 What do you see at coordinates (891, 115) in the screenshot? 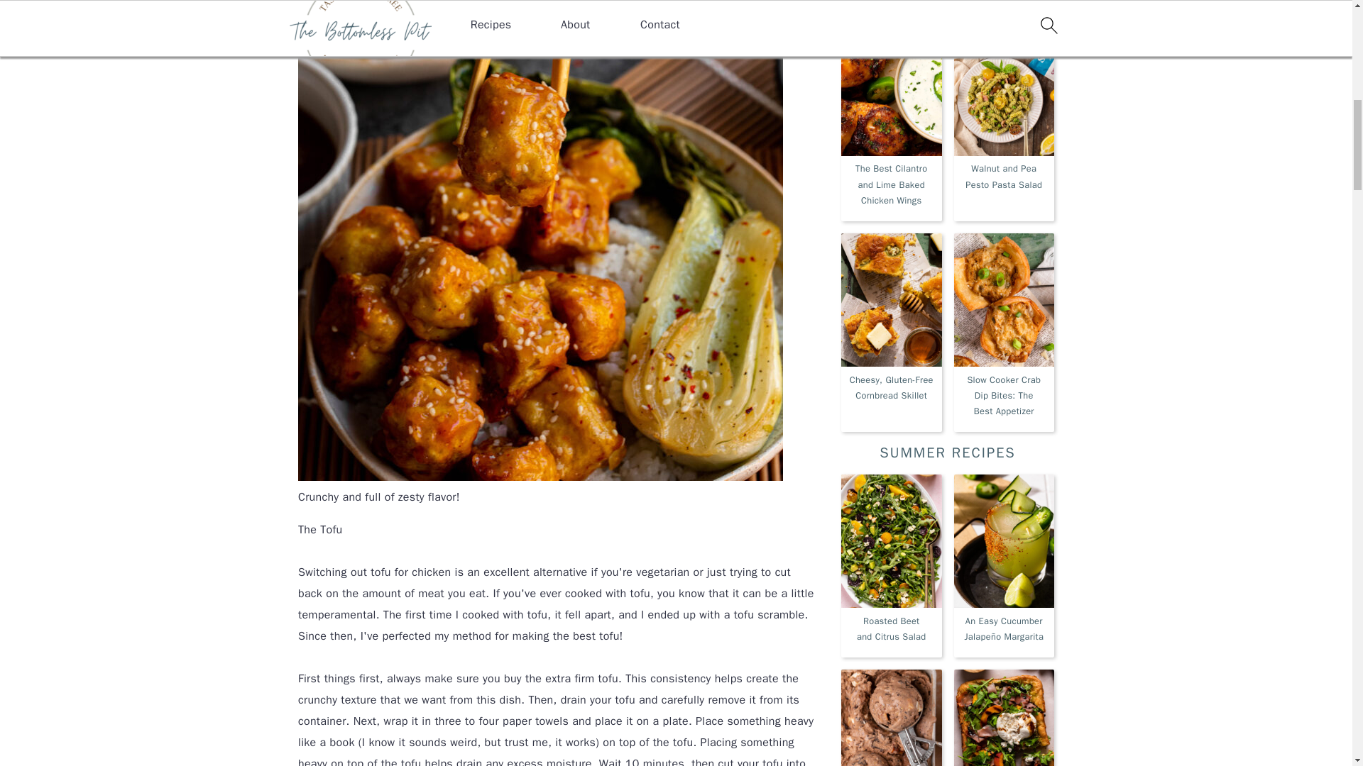
I see `The Best Cilantro and Lime Baked Chicken Wings` at bounding box center [891, 115].